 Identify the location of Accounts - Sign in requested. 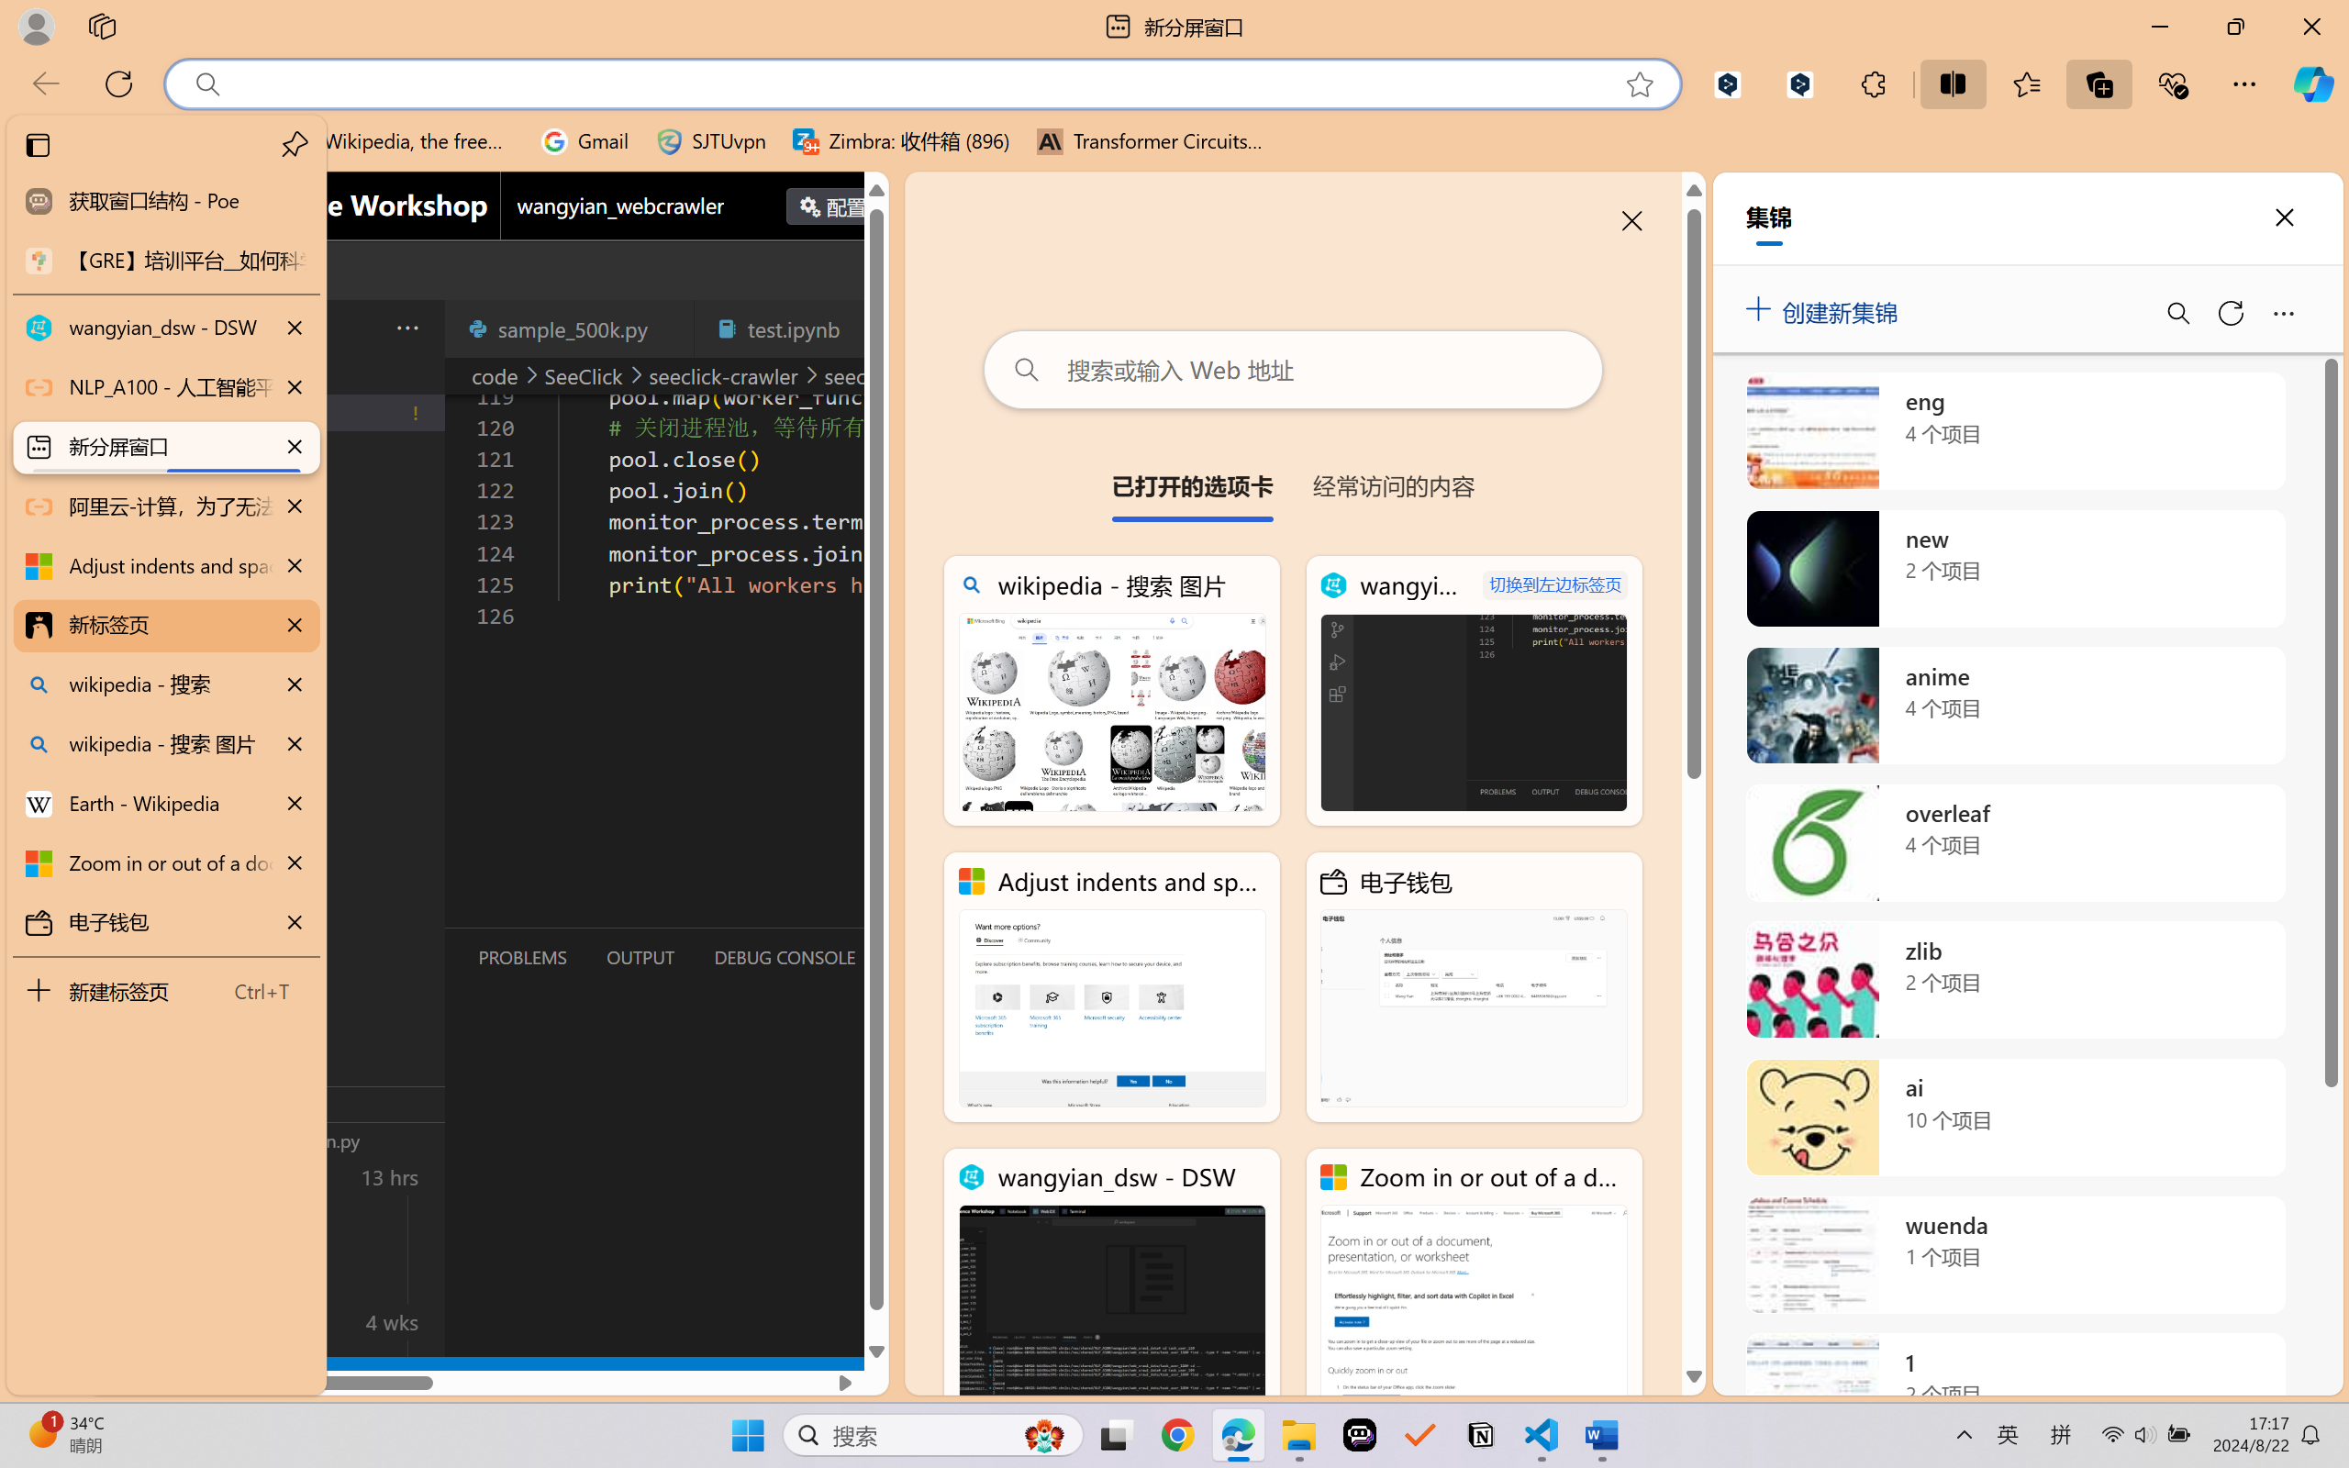
(125, 1238).